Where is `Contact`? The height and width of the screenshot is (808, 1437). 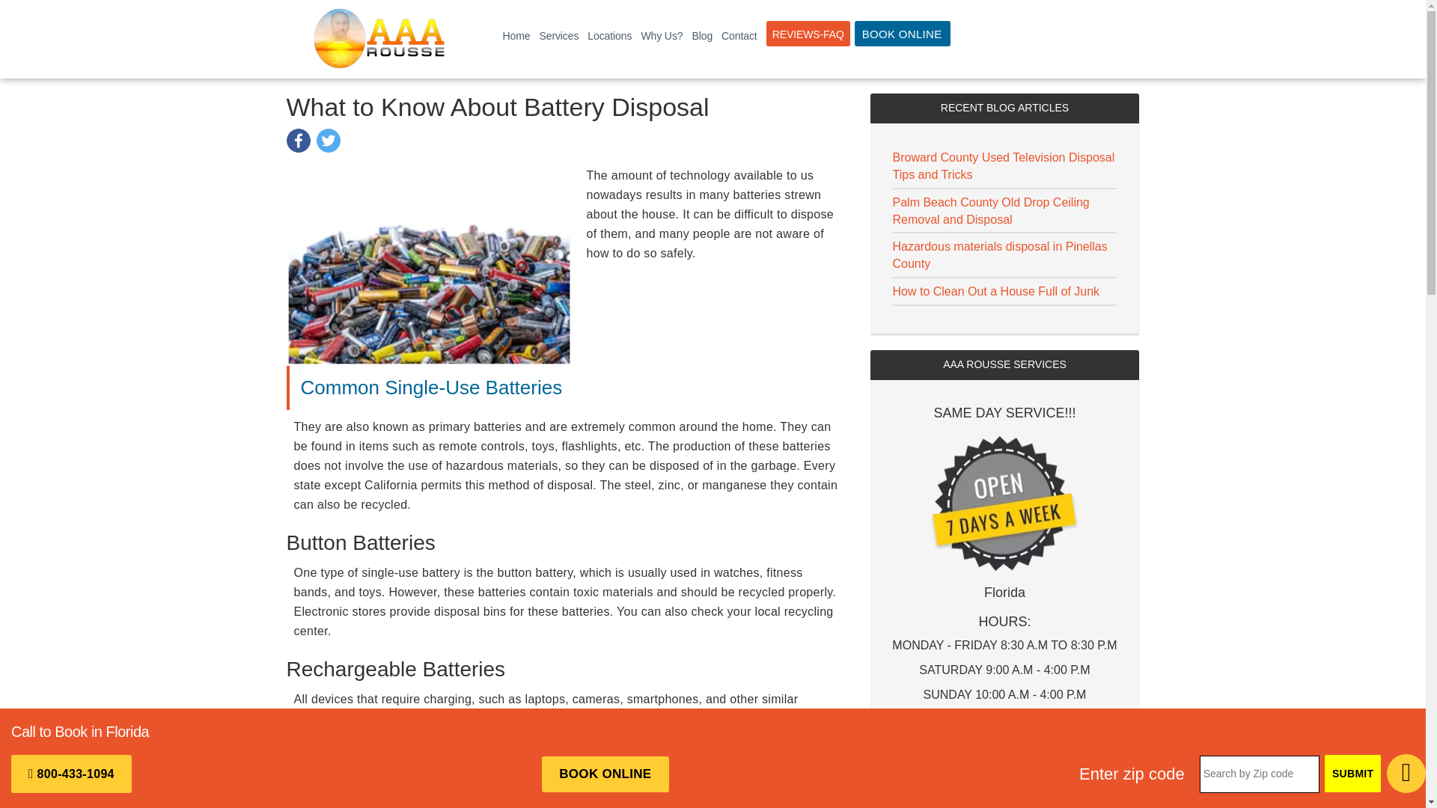 Contact is located at coordinates (739, 36).